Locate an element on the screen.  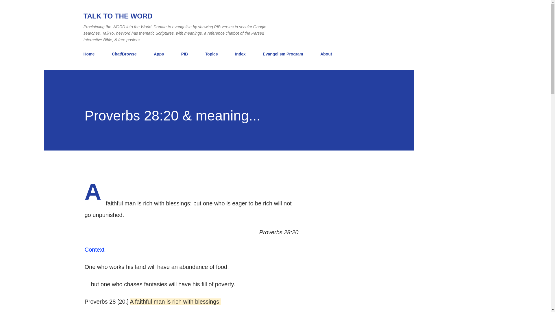
PIB is located at coordinates (184, 54).